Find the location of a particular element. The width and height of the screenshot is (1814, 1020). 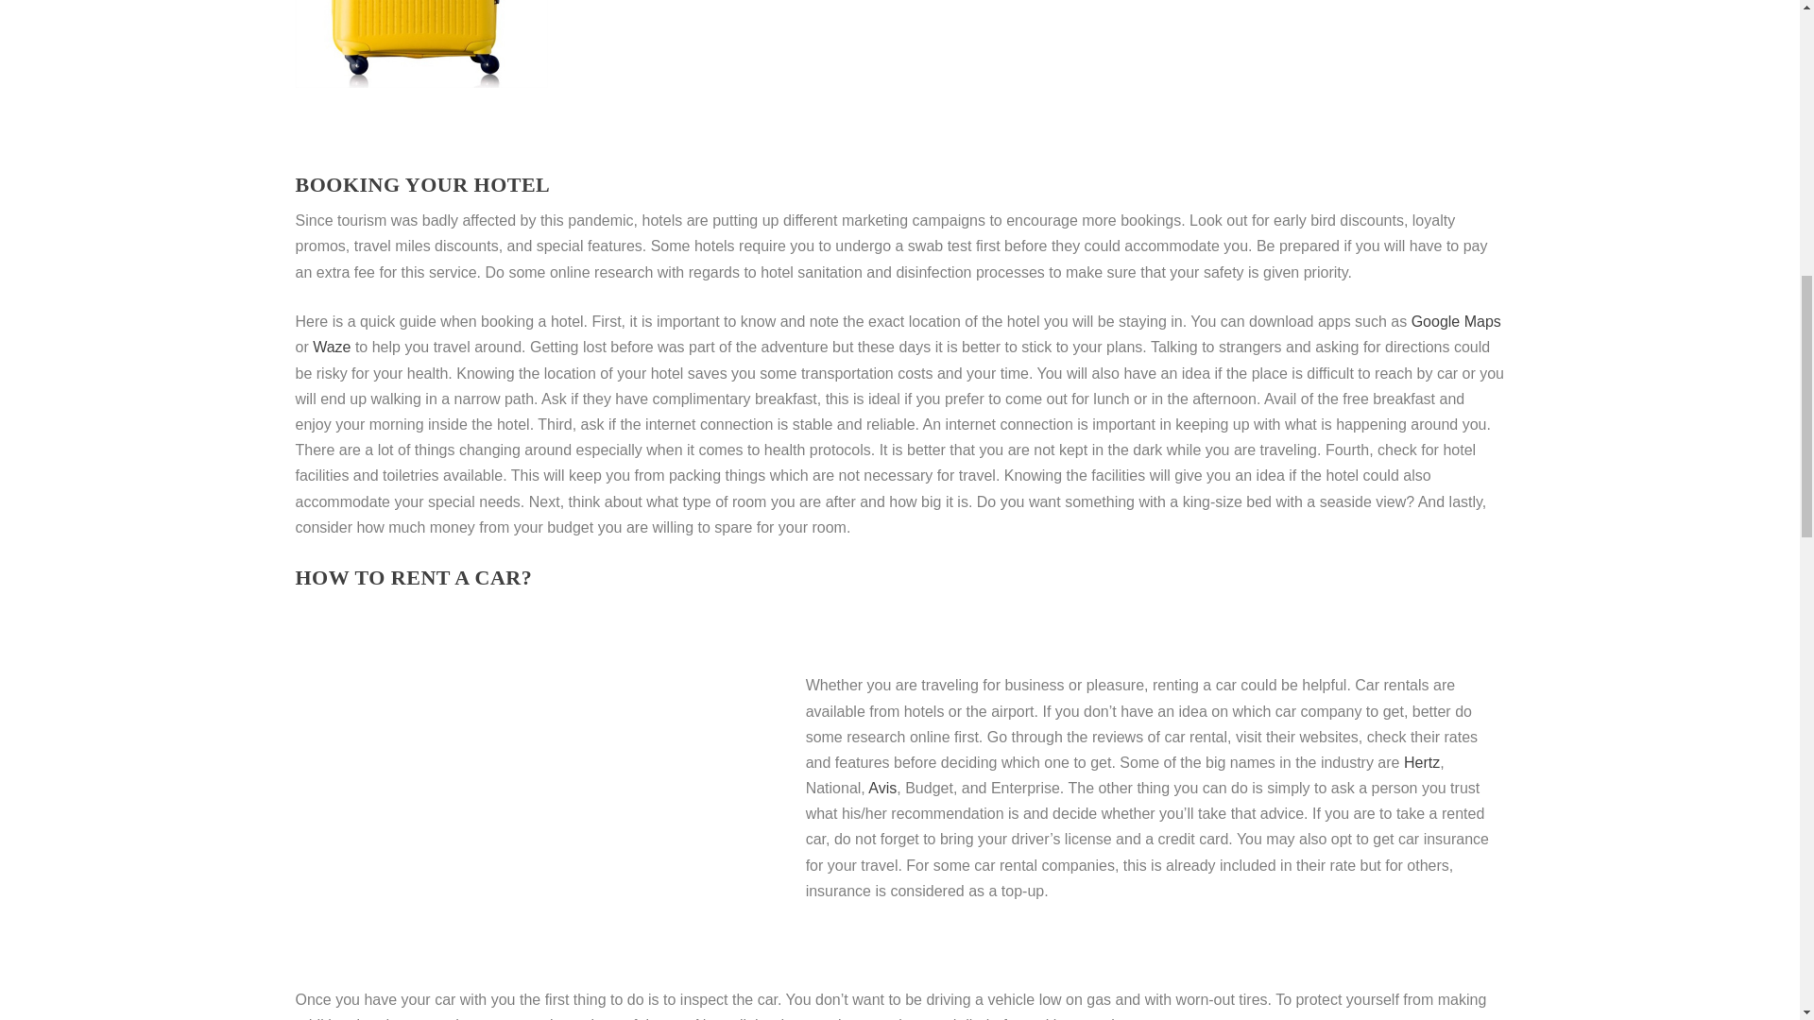

Avis is located at coordinates (882, 788).